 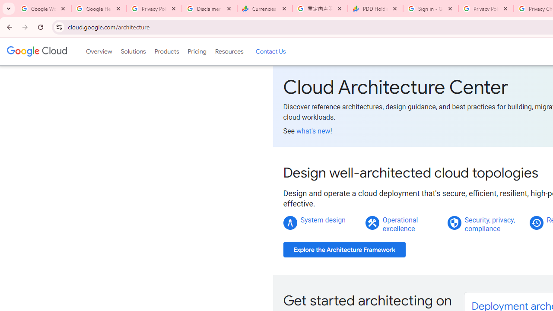 I want to click on PDD Holdings Inc - ADR (PDD) Price & News - Google Finance, so click(x=375, y=9).